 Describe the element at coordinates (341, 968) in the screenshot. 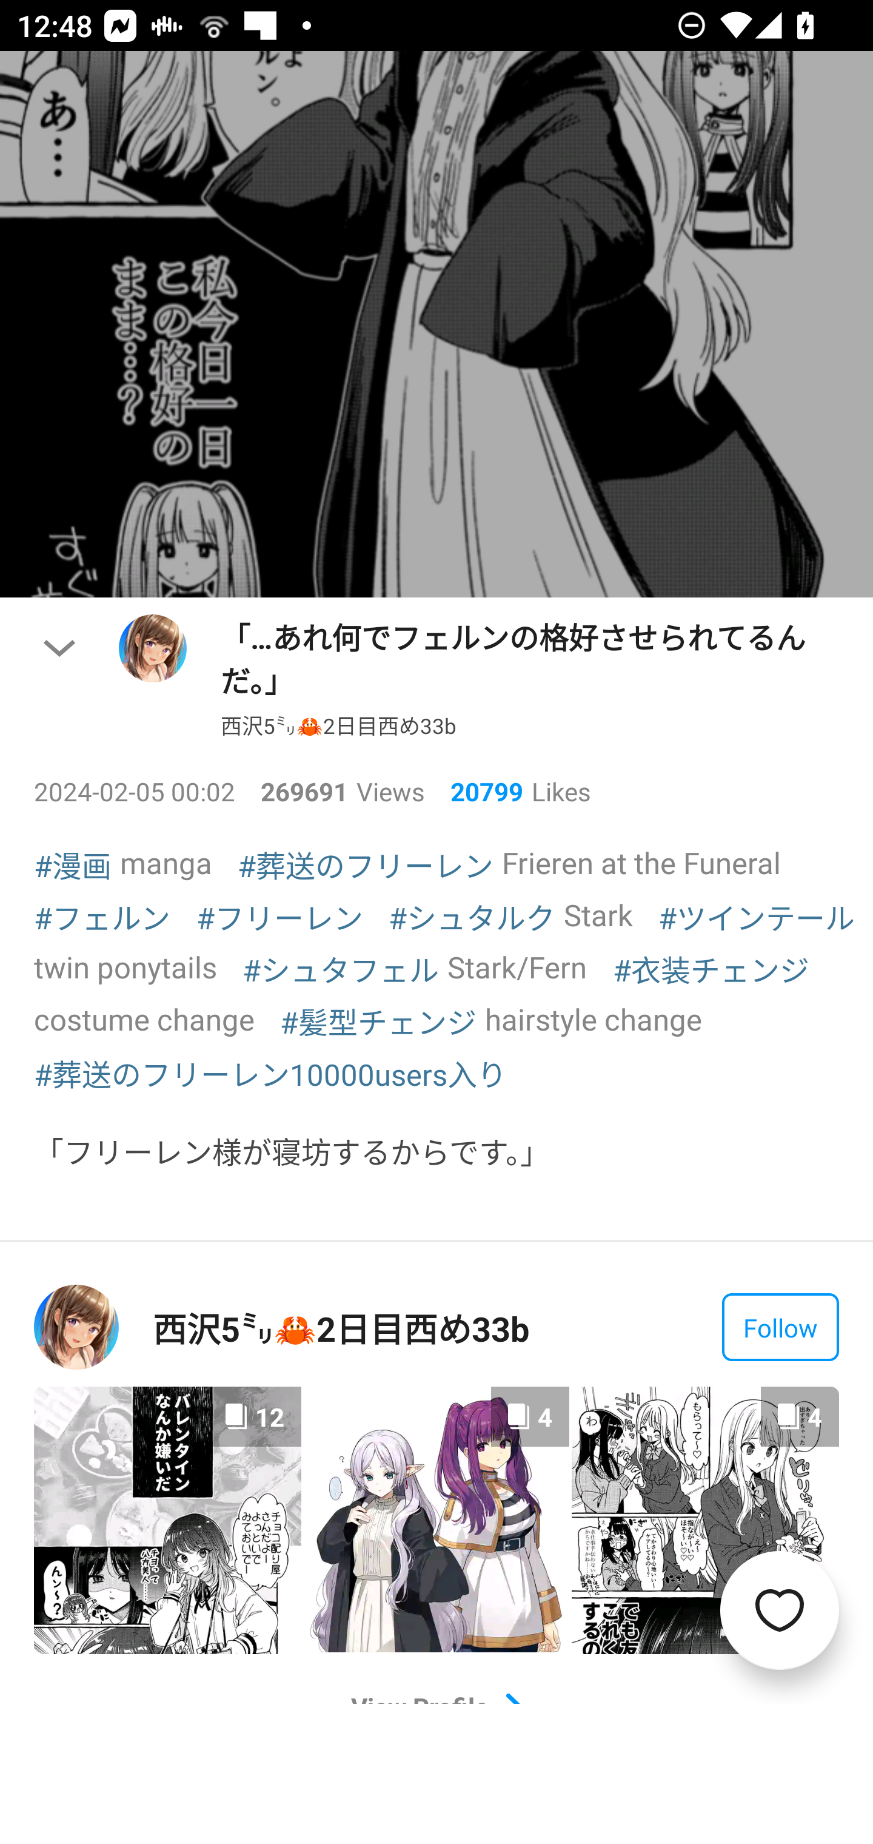

I see `#シュタフェル` at that location.